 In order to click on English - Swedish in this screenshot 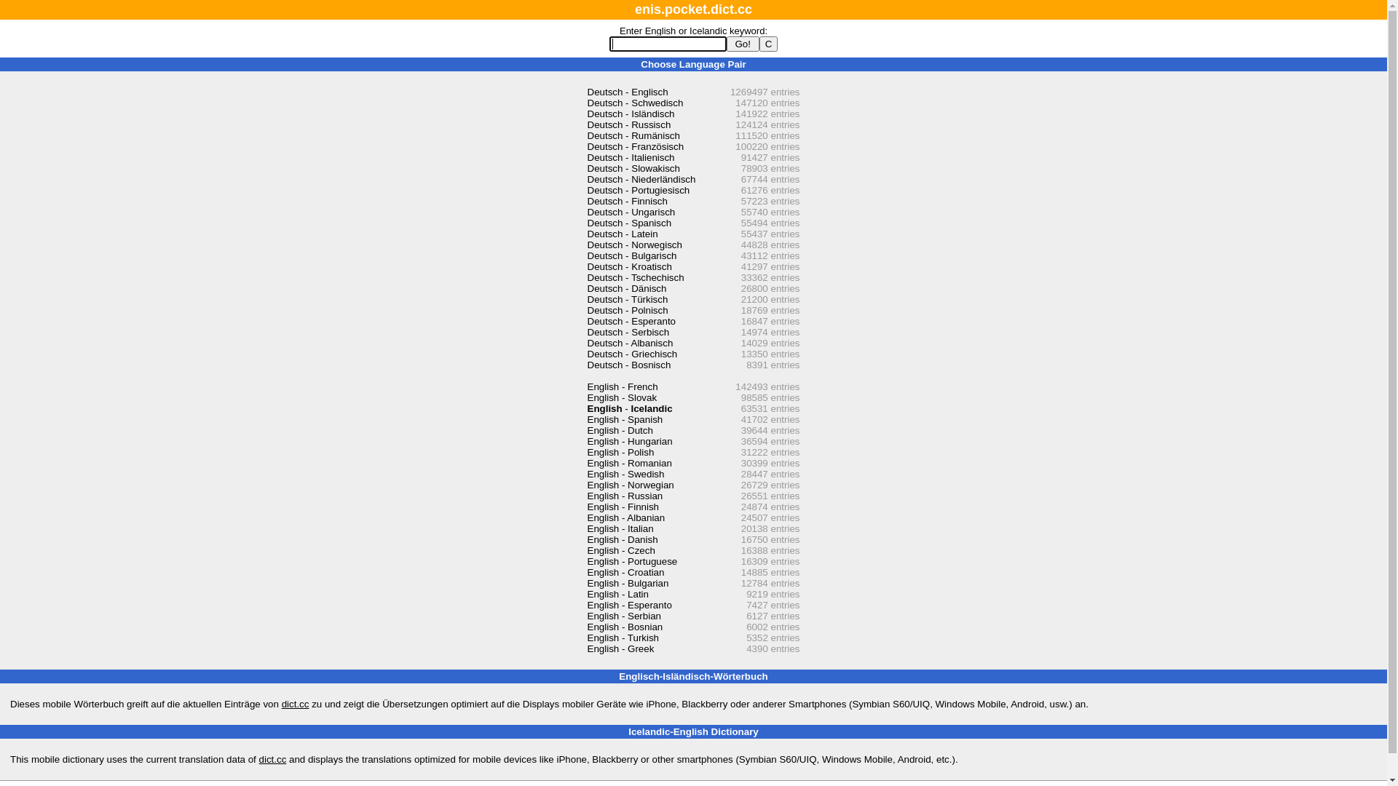, I will do `click(625, 475)`.